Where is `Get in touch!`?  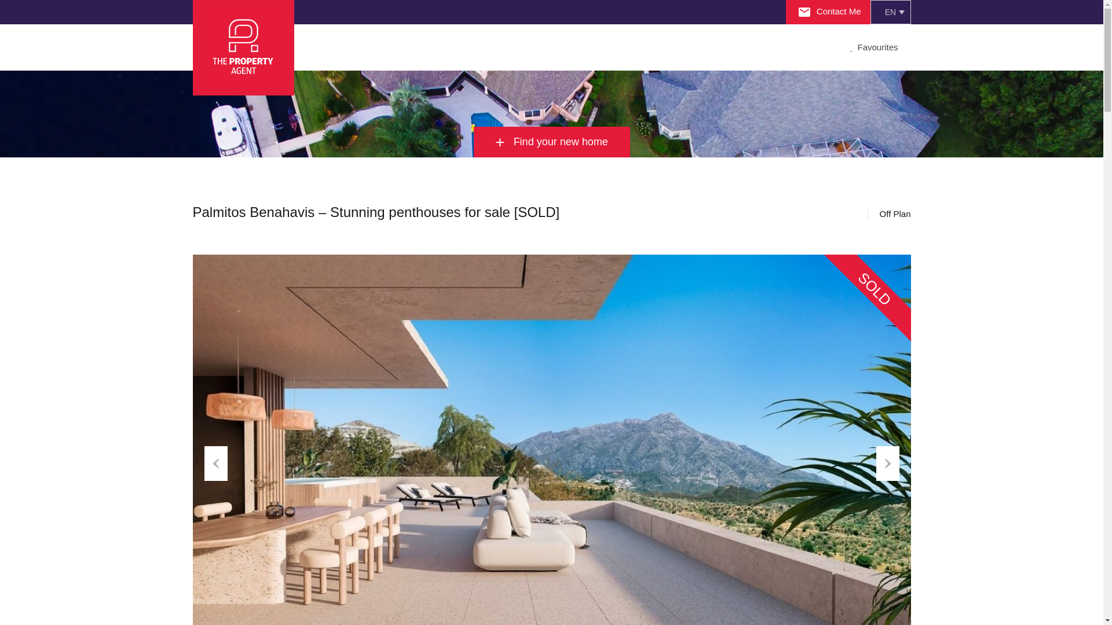 Get in touch! is located at coordinates (674, 47).